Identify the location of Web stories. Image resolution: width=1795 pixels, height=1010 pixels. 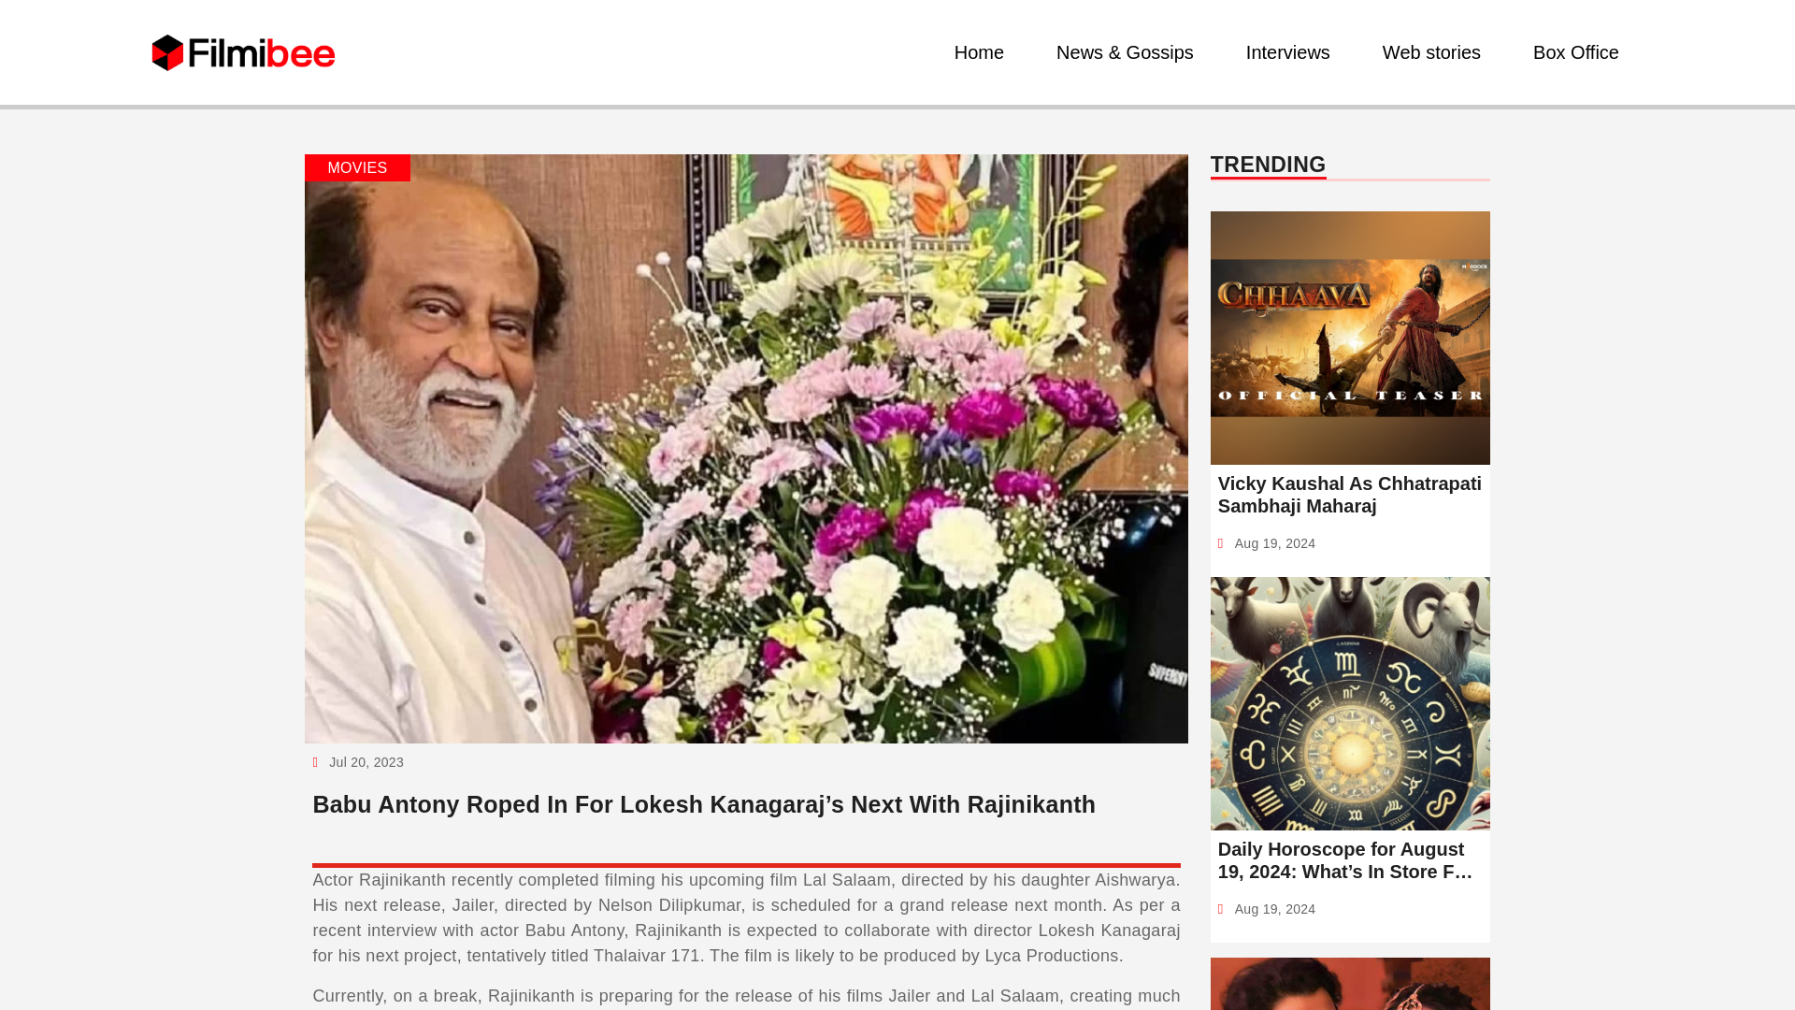
(1430, 52).